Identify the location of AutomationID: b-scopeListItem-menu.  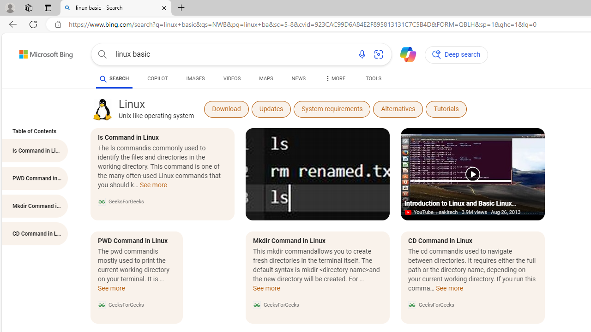
(334, 80).